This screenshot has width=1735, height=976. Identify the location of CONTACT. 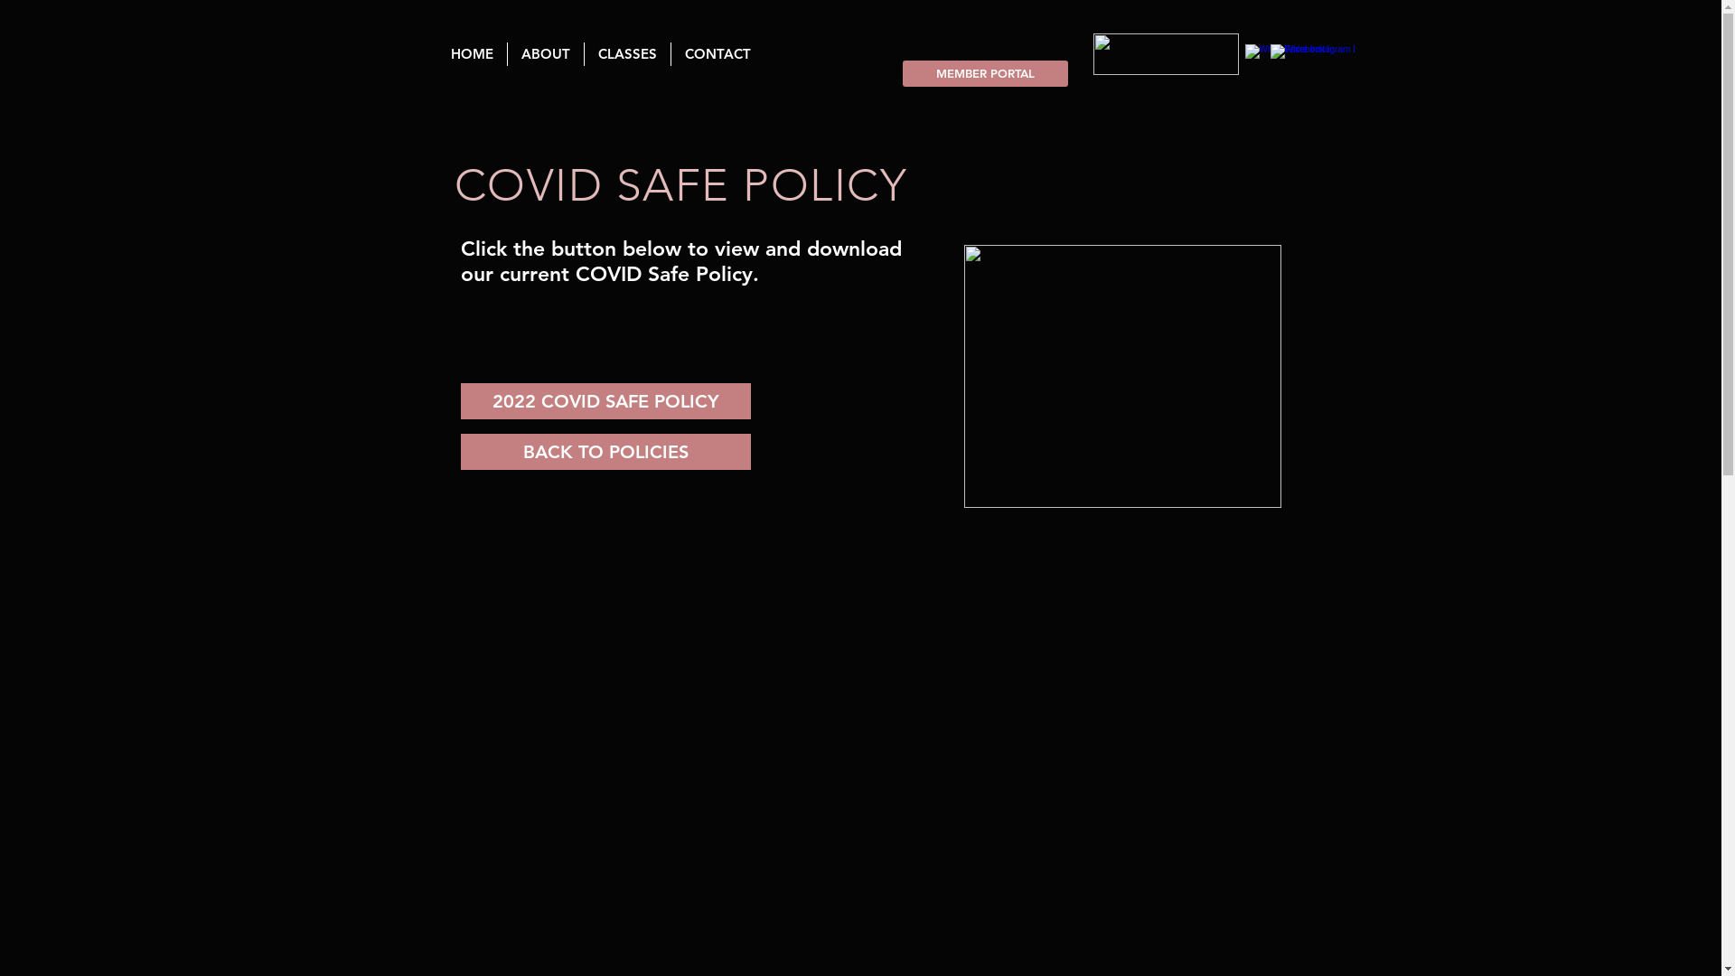
(717, 54).